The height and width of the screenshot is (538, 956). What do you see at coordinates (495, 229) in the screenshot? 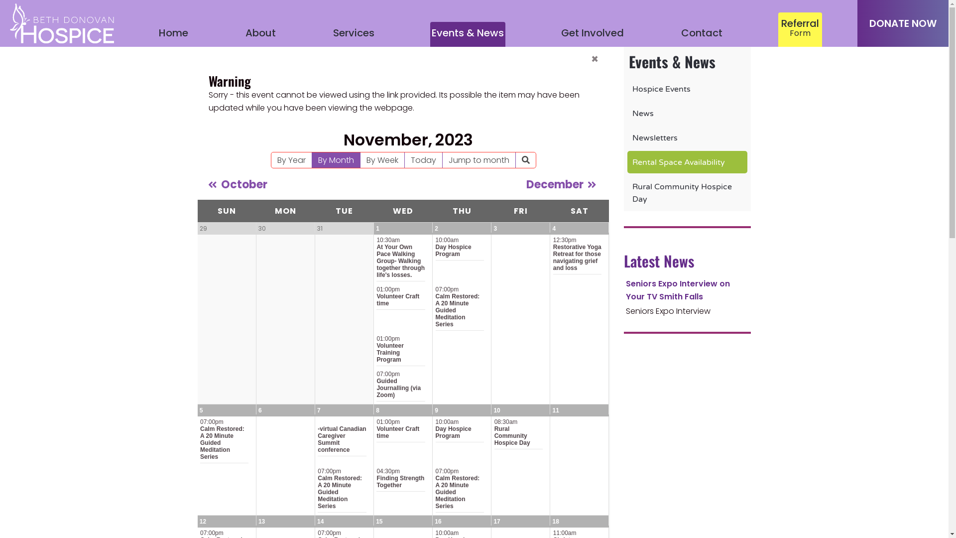
I see `3` at bounding box center [495, 229].